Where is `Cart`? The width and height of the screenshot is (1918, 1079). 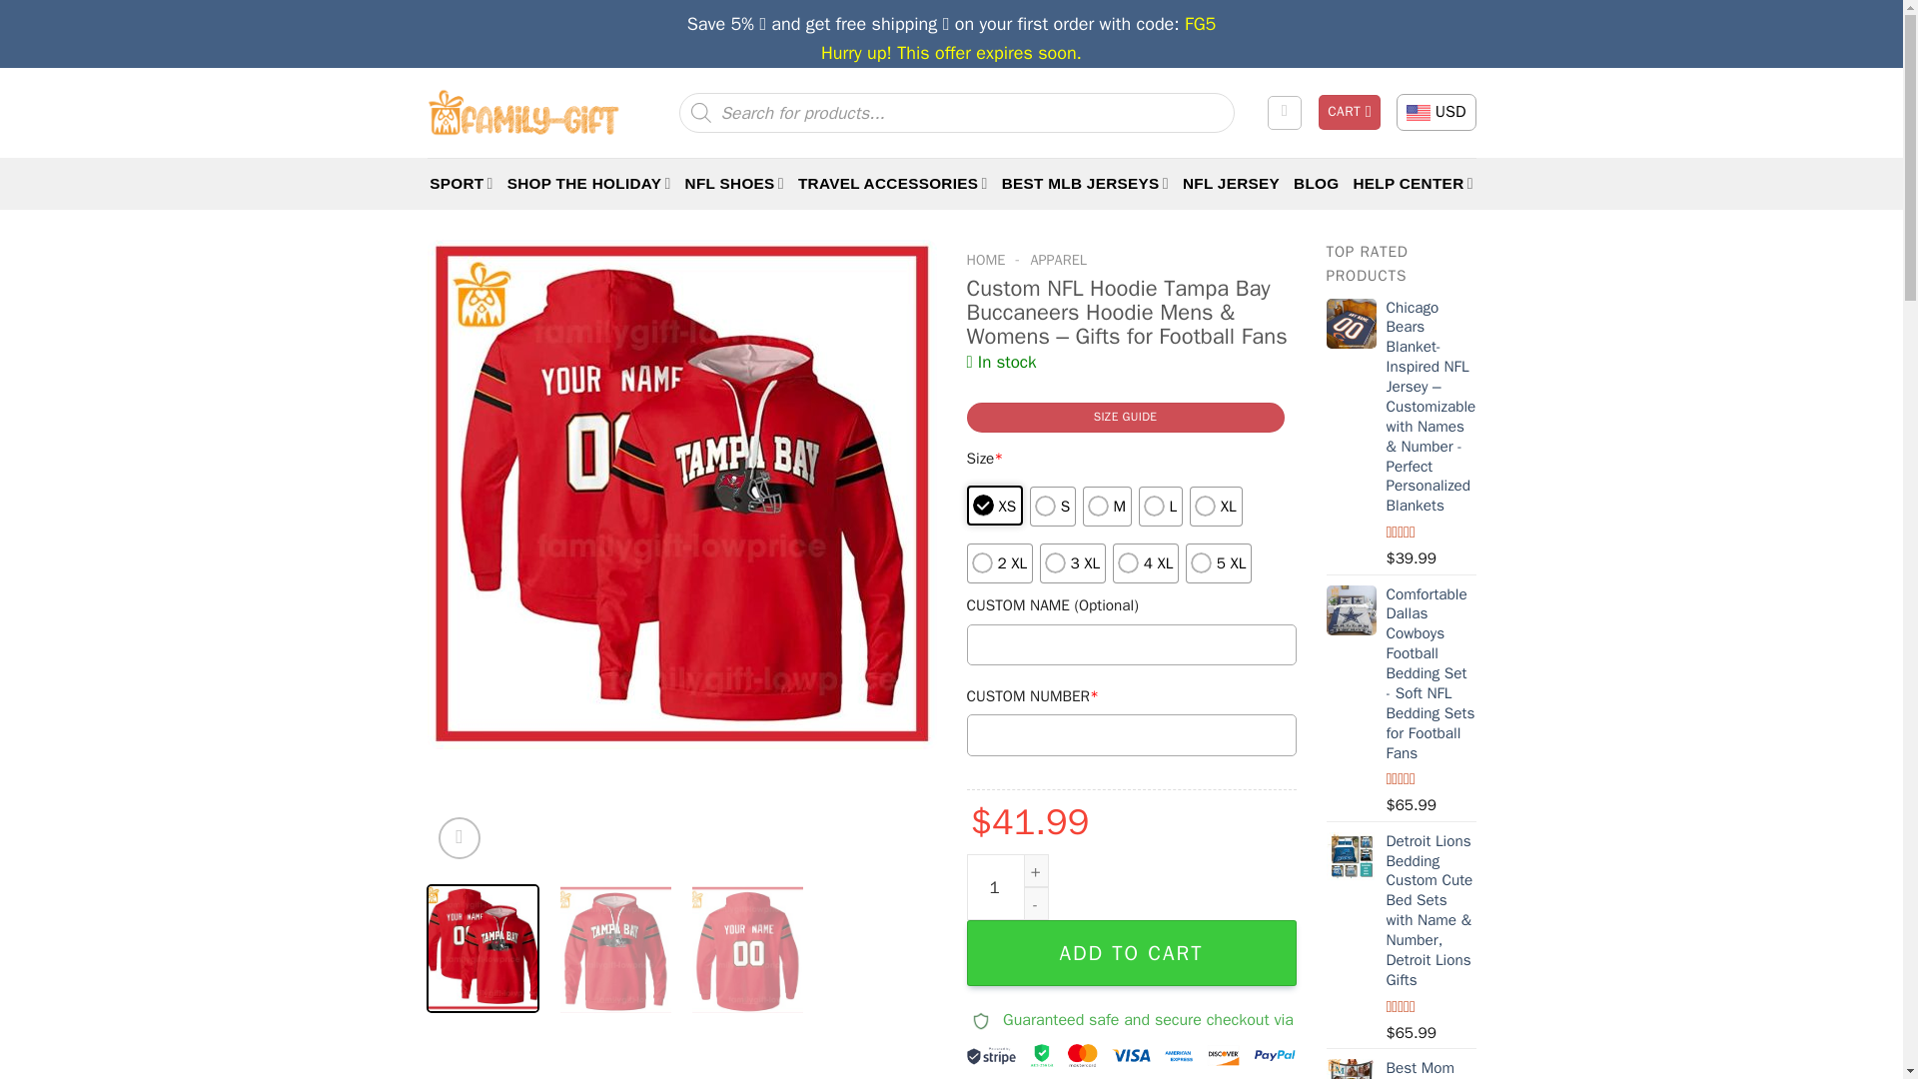 Cart is located at coordinates (1350, 112).